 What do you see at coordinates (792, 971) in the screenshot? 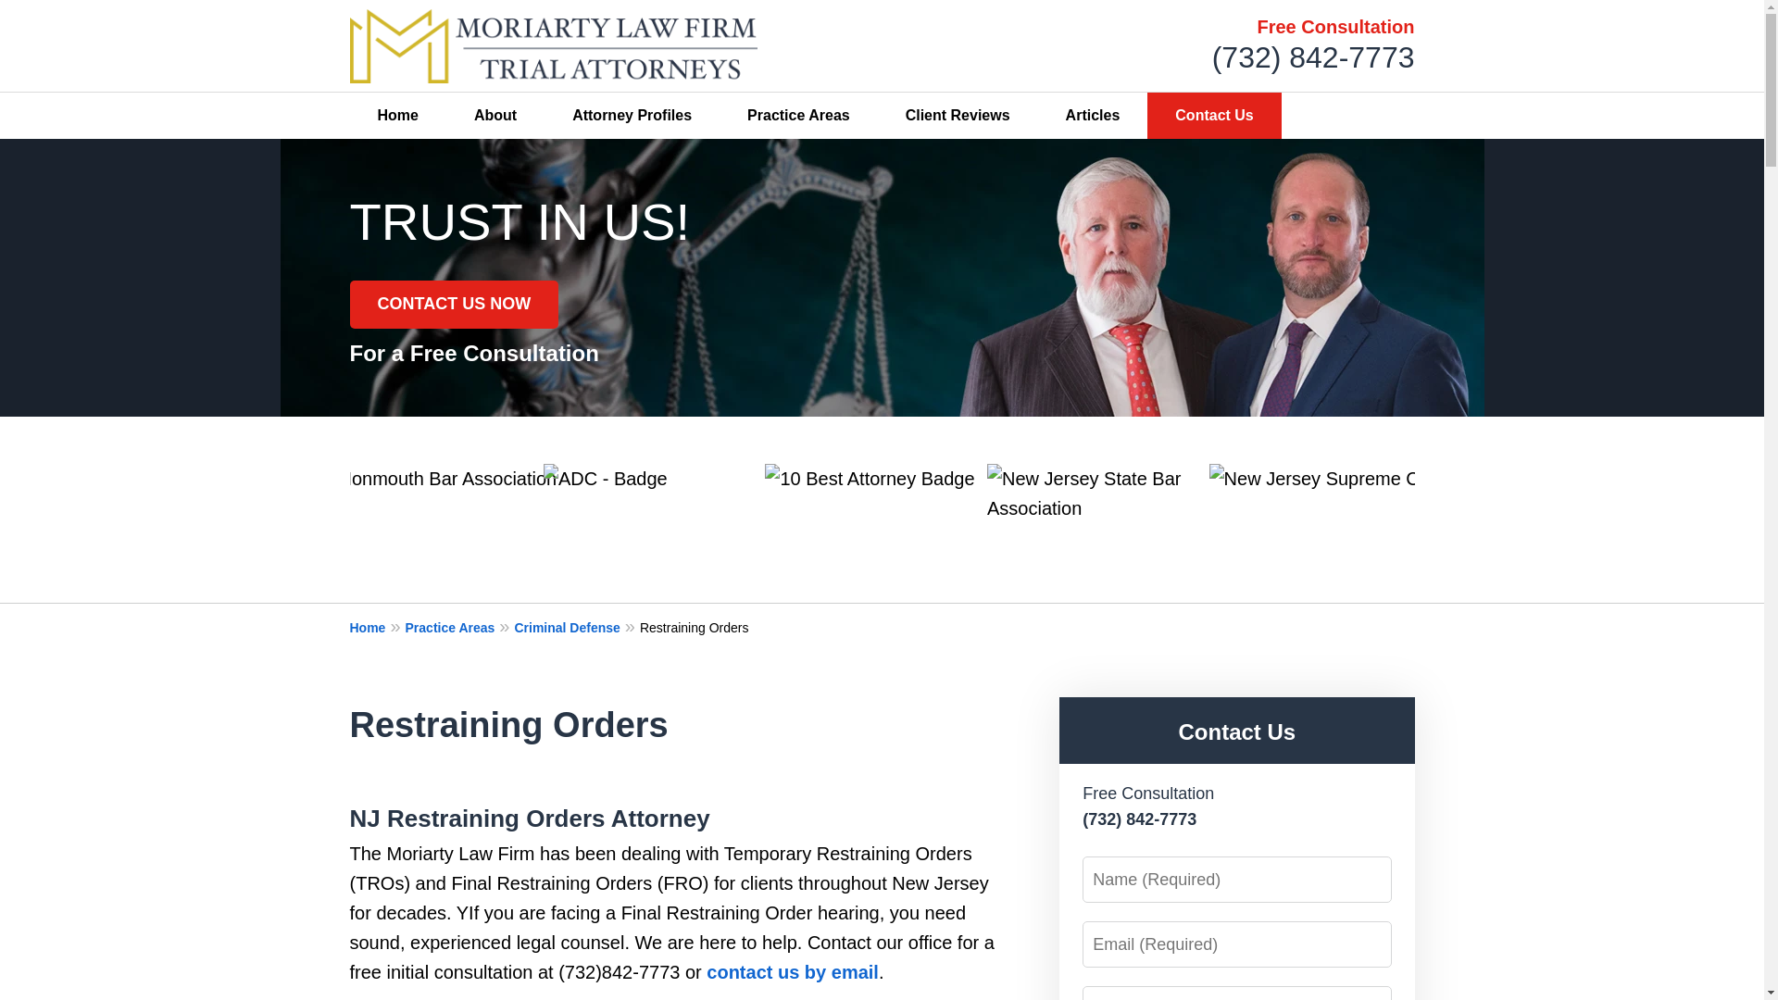
I see `contact us by email` at bounding box center [792, 971].